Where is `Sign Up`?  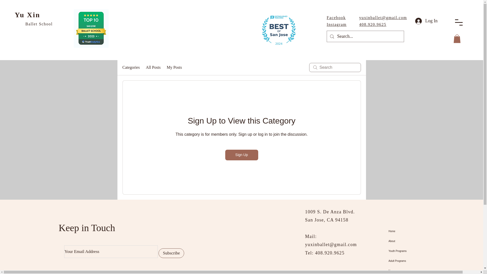
Sign Up is located at coordinates (241, 155).